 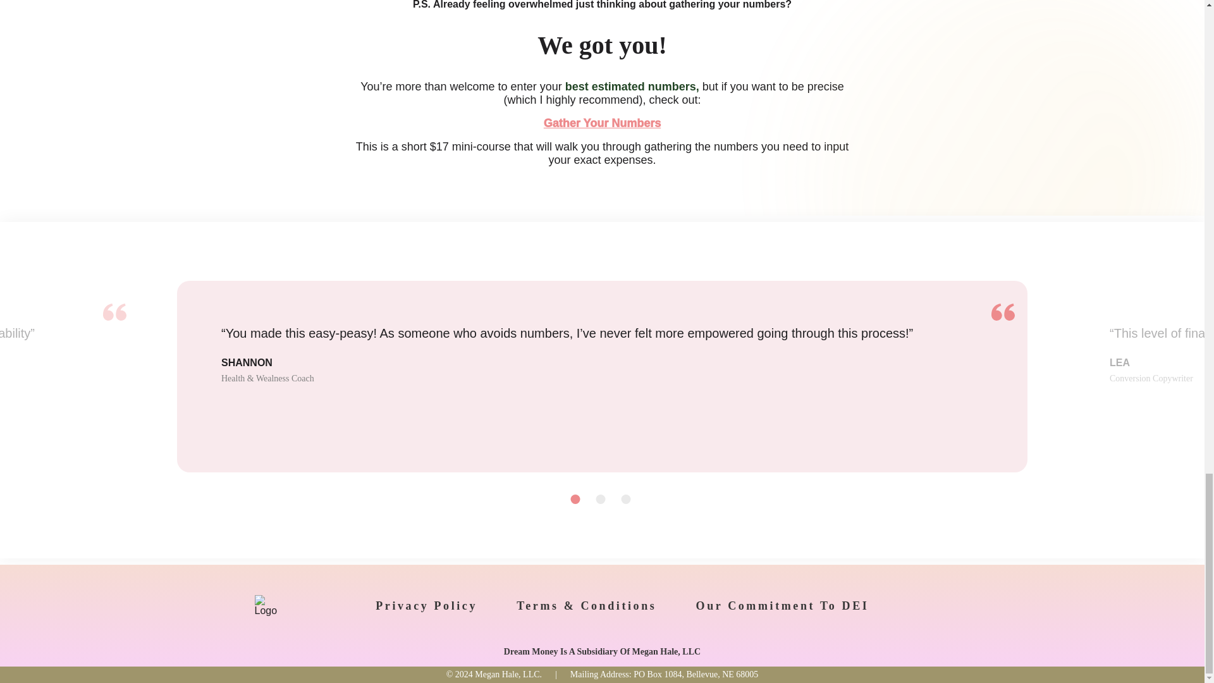 I want to click on 2, so click(x=600, y=499).